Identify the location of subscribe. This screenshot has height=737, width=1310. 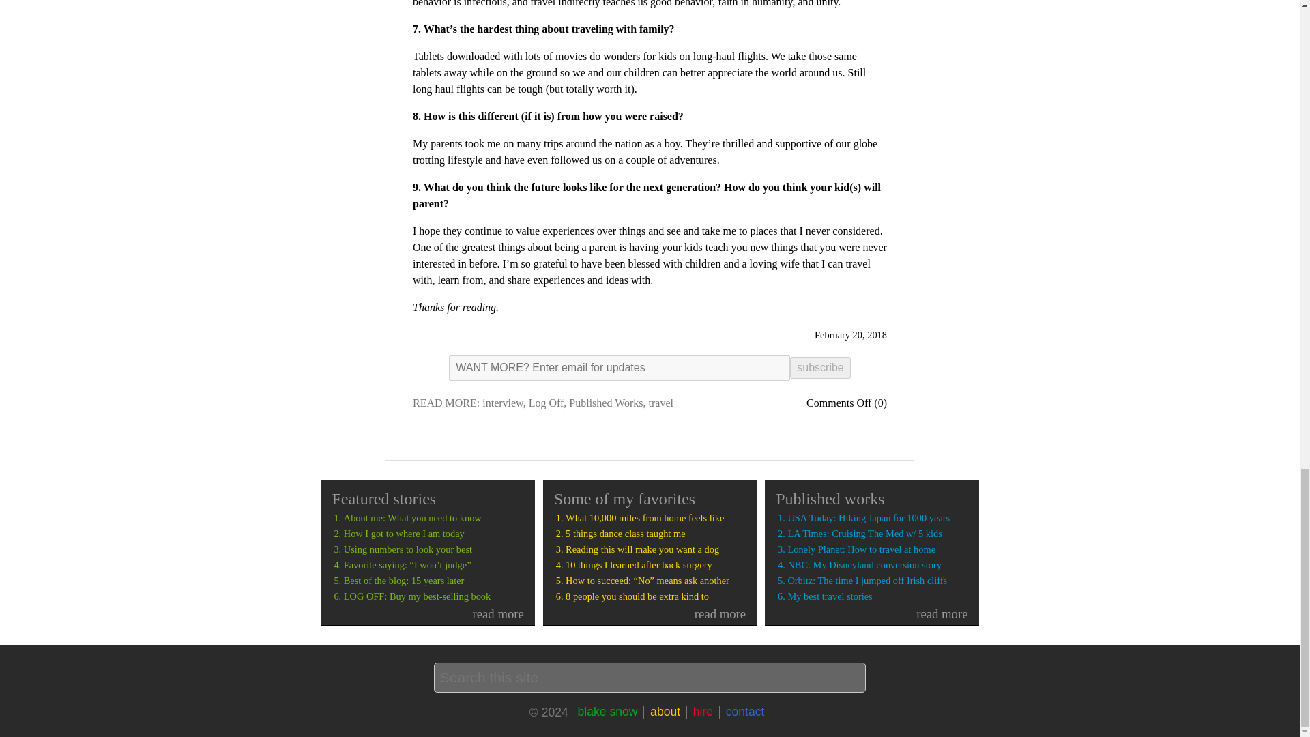
(820, 367).